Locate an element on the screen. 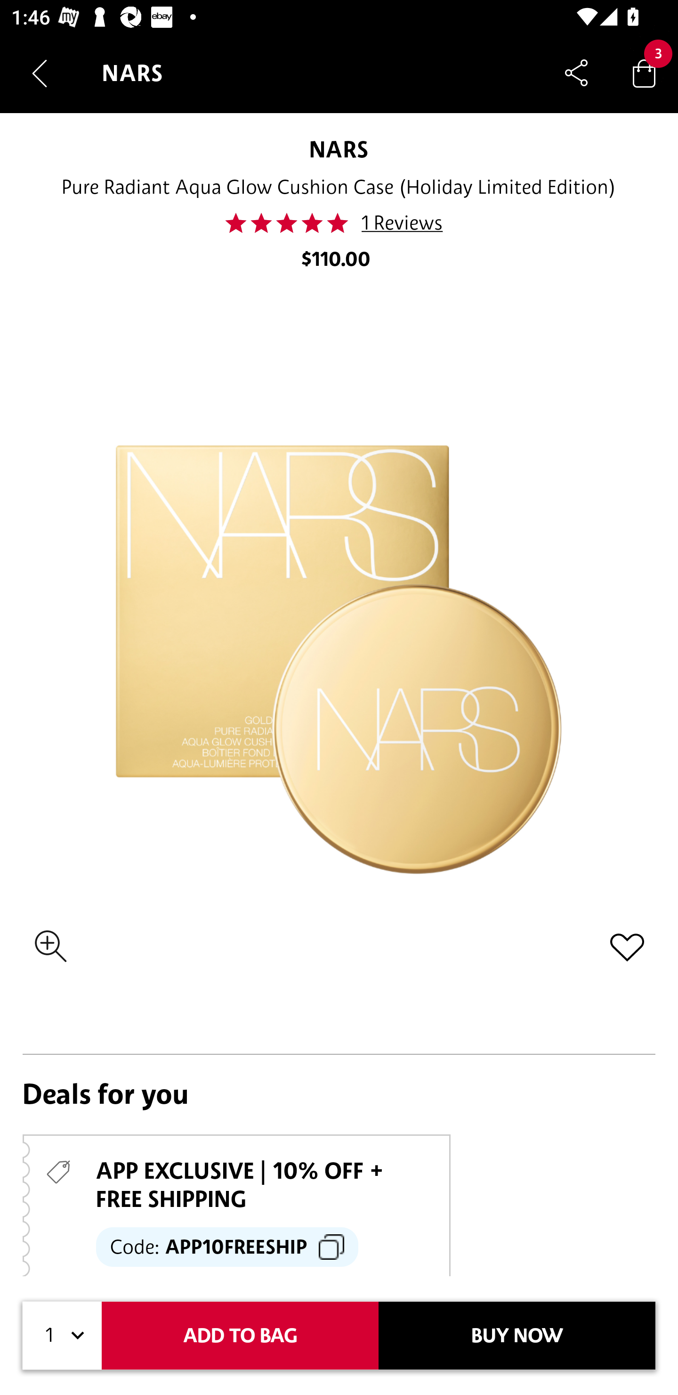 The image size is (678, 1395). ADD TO BAG is located at coordinates (240, 1336).